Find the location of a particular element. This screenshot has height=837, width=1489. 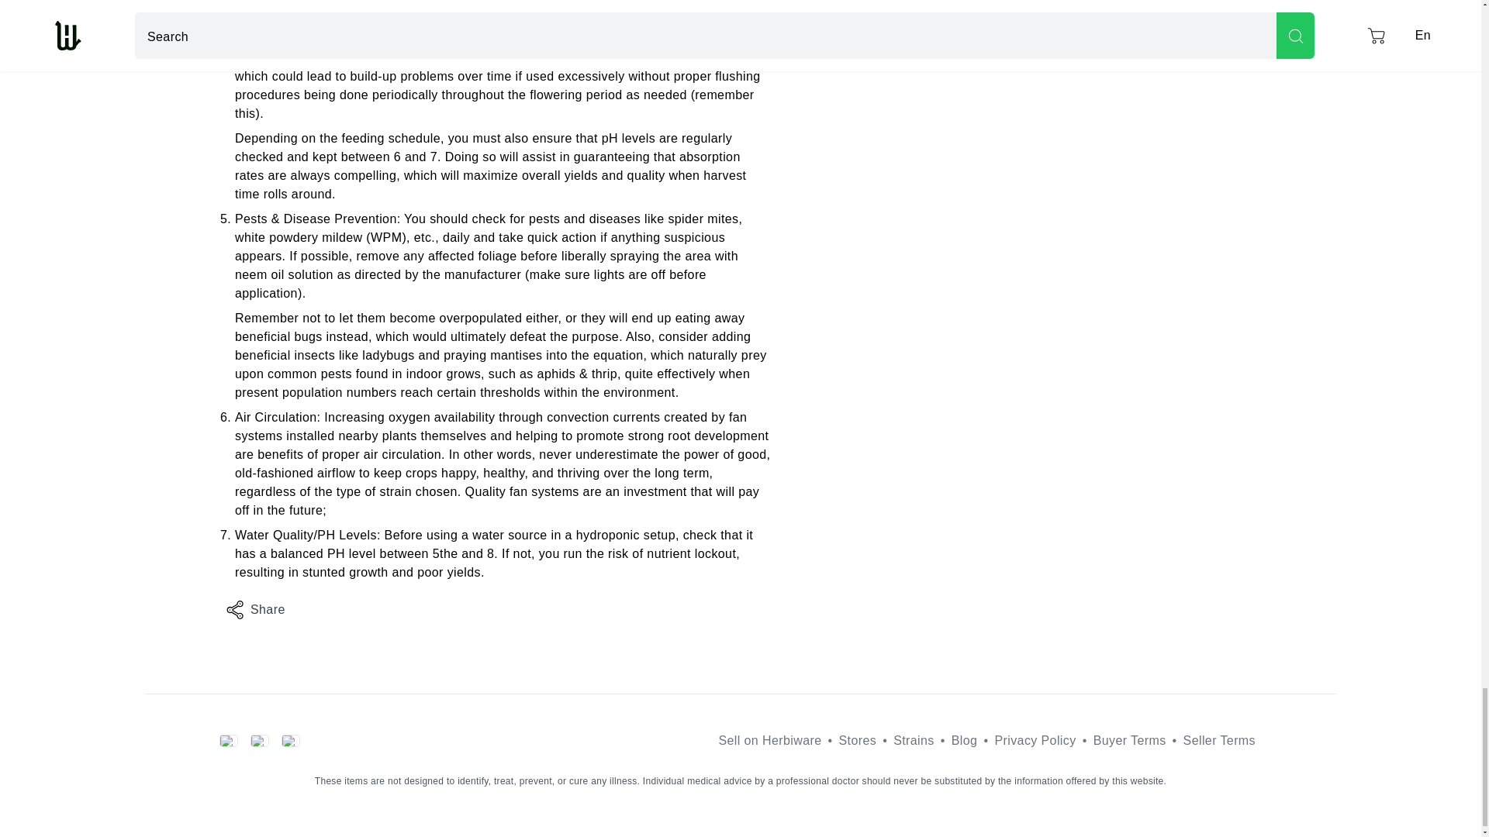

Sell on Herbiware is located at coordinates (769, 740).